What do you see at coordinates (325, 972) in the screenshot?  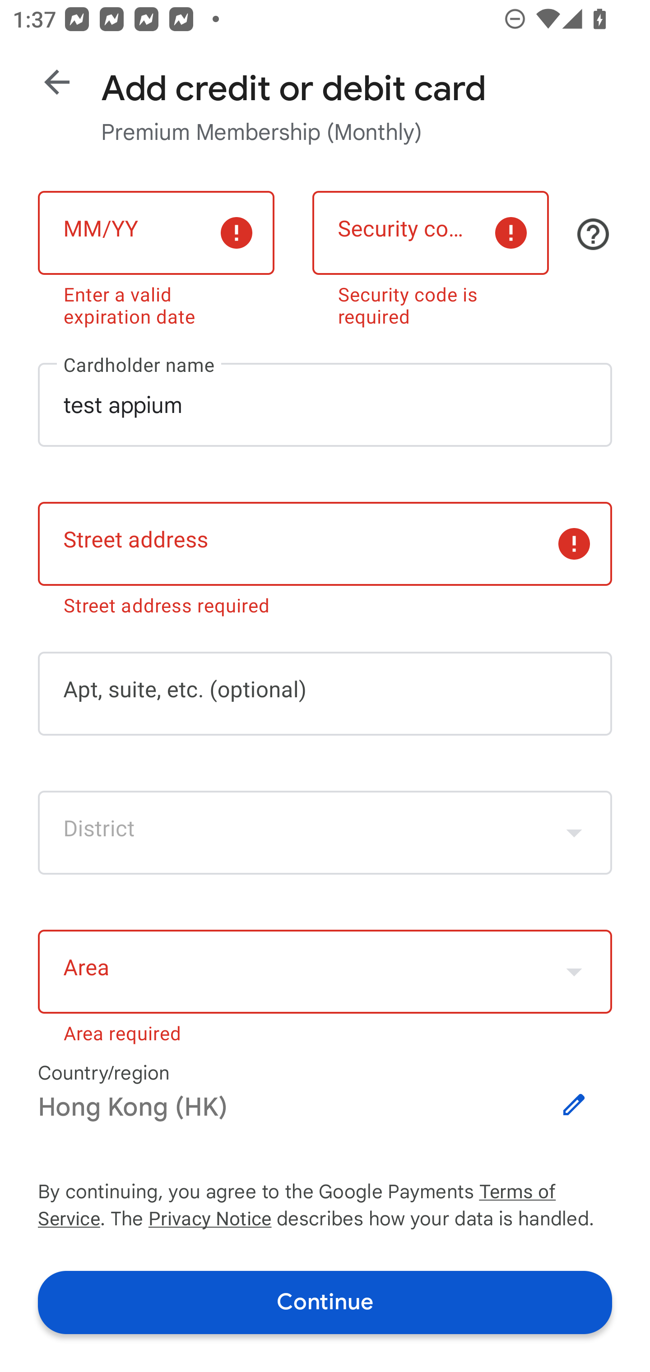 I see `Area` at bounding box center [325, 972].